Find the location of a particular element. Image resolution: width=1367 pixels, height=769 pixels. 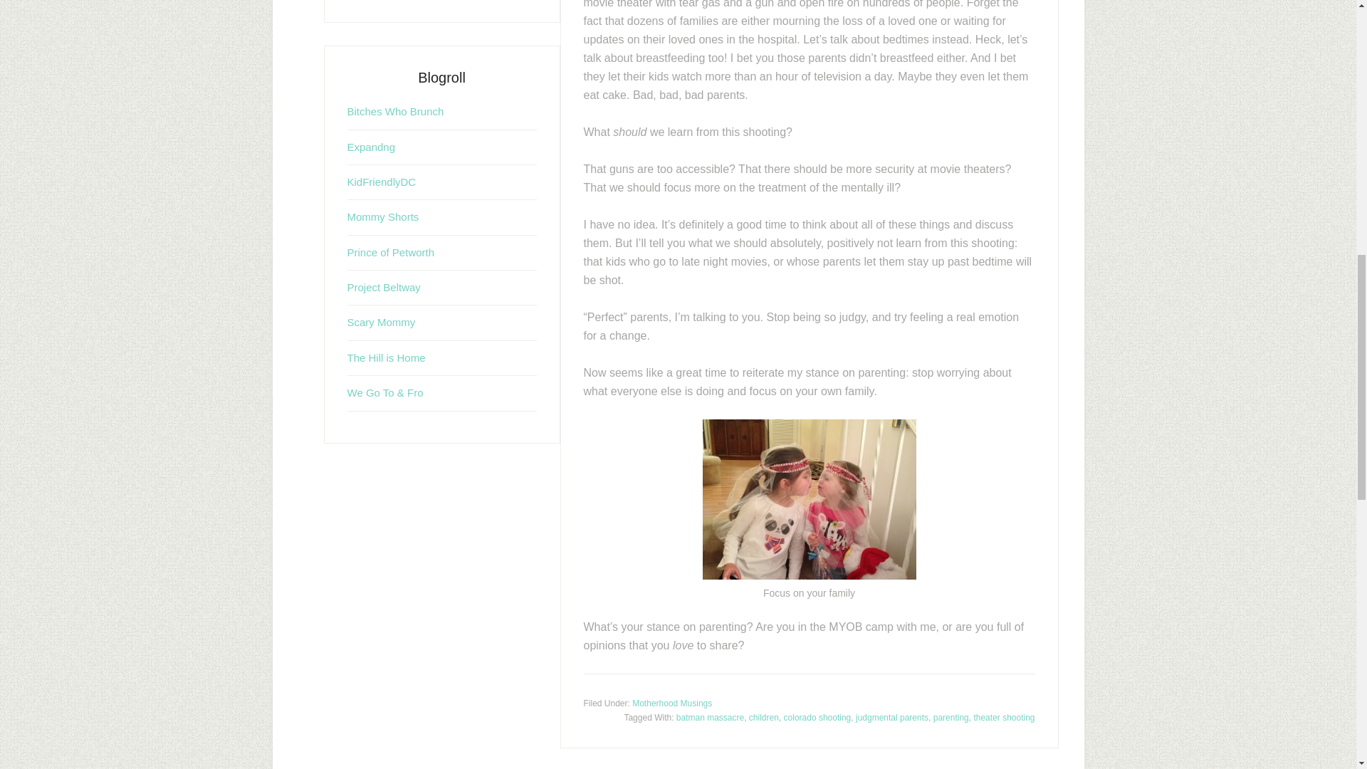

theater shooting is located at coordinates (1004, 718).